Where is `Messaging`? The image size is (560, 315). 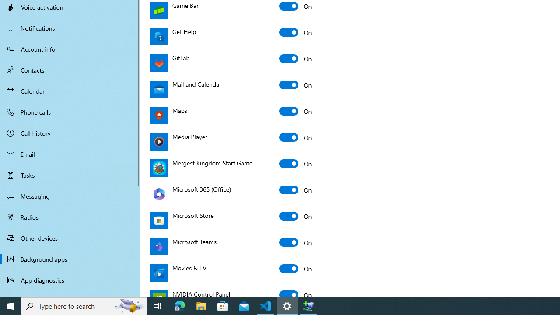
Messaging is located at coordinates (70, 196).